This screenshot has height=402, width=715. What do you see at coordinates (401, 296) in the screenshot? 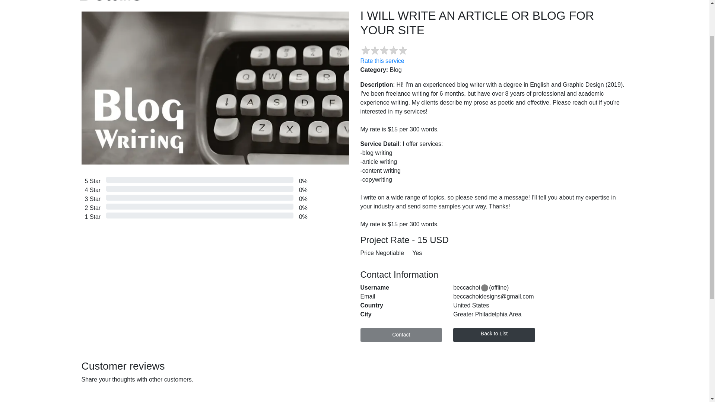
I see `Email` at bounding box center [401, 296].